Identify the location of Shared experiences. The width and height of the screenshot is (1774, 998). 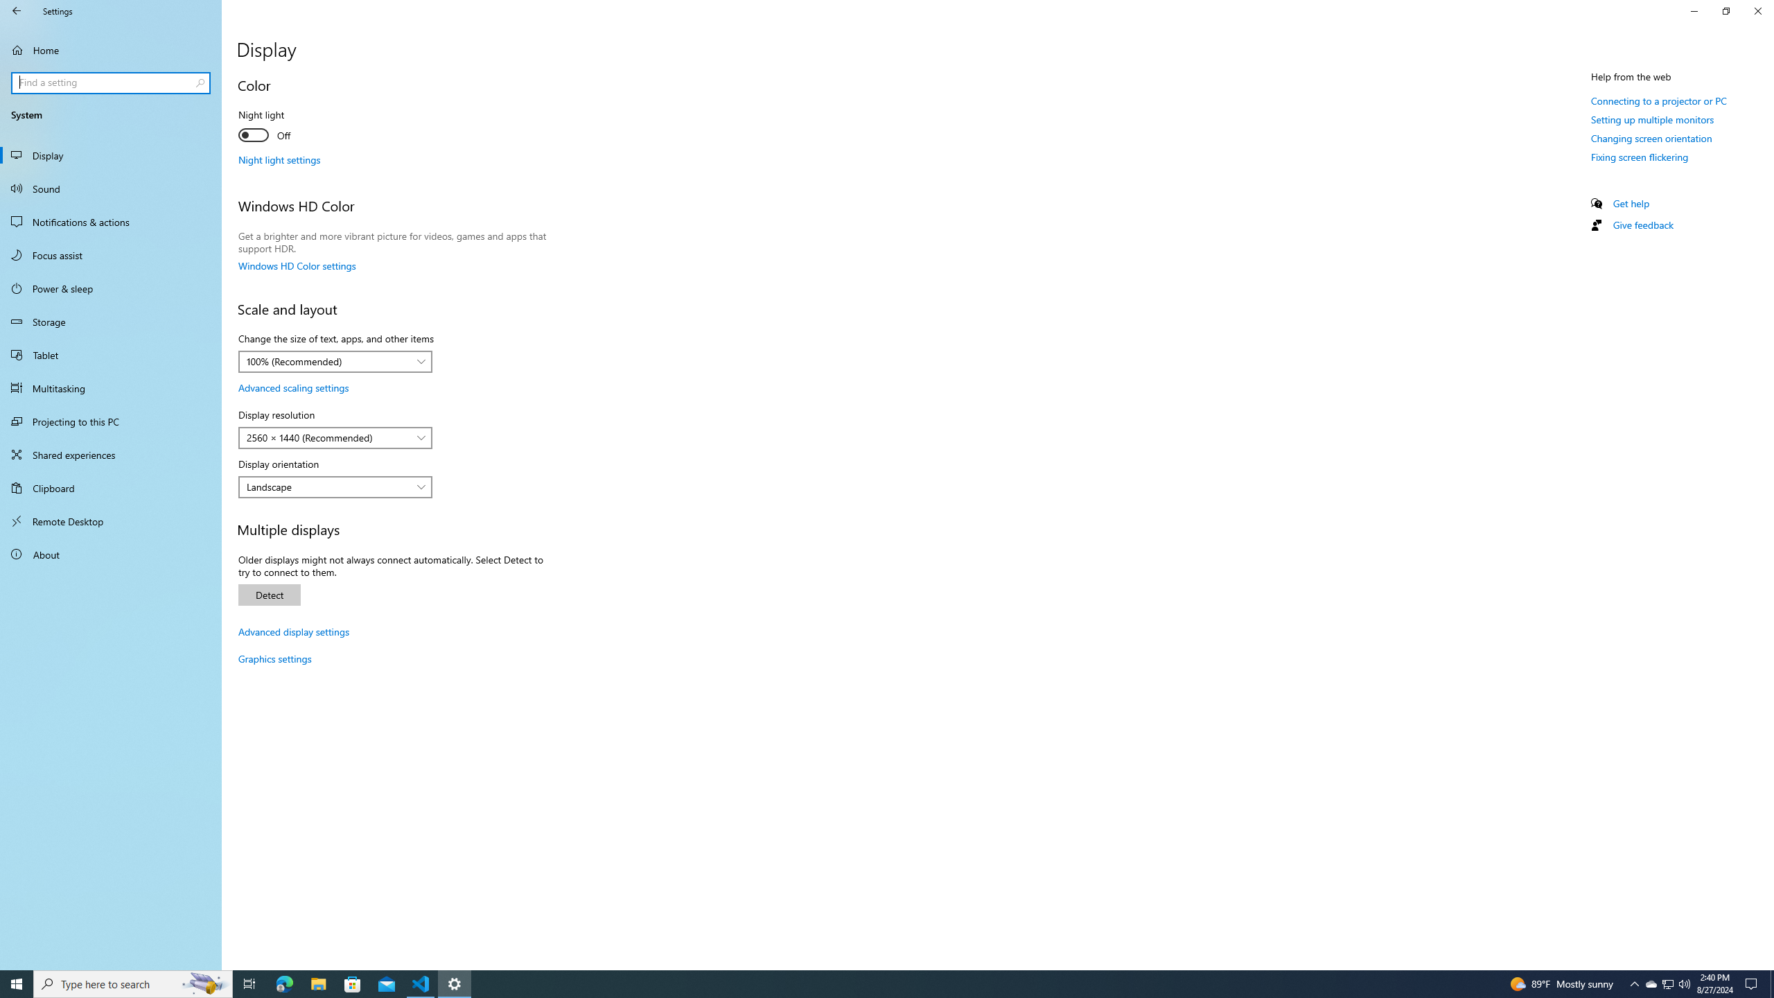
(111, 455).